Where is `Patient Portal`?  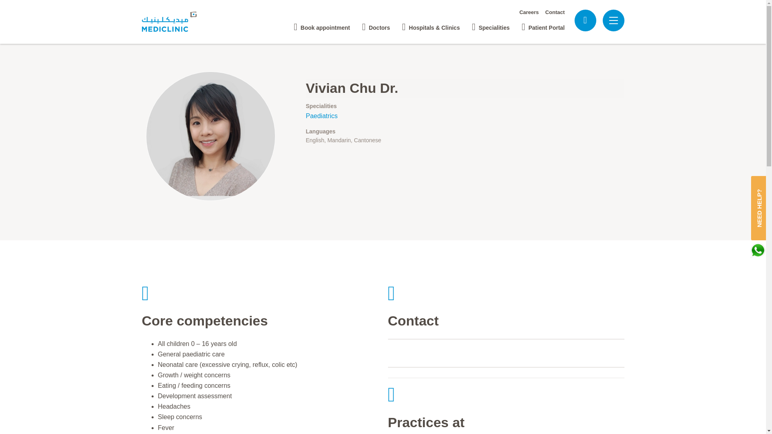 Patient Portal is located at coordinates (543, 24).